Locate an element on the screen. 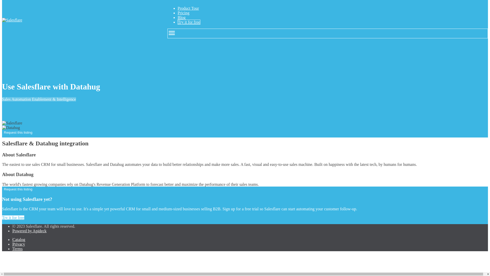 The image size is (490, 276). Request this listing is located at coordinates (18, 132).